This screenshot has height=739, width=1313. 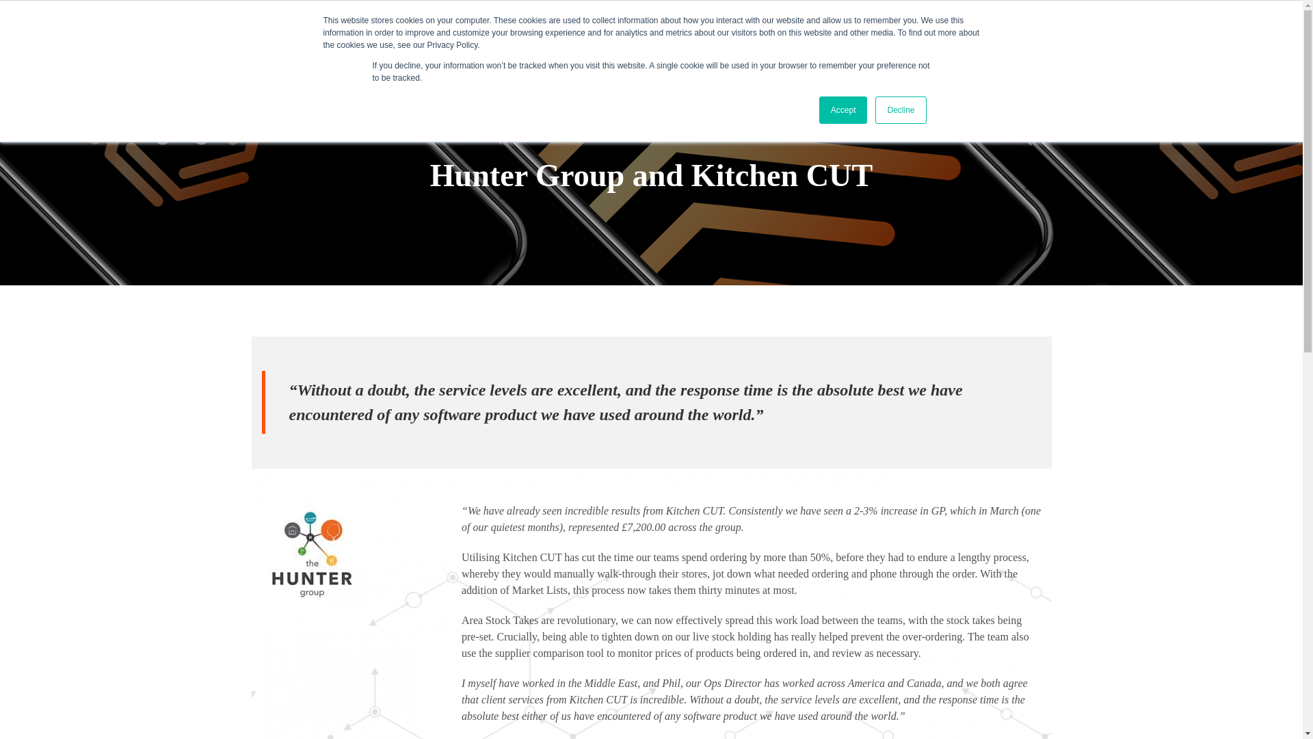 What do you see at coordinates (312, 554) in the screenshot?
I see `Hunter group` at bounding box center [312, 554].